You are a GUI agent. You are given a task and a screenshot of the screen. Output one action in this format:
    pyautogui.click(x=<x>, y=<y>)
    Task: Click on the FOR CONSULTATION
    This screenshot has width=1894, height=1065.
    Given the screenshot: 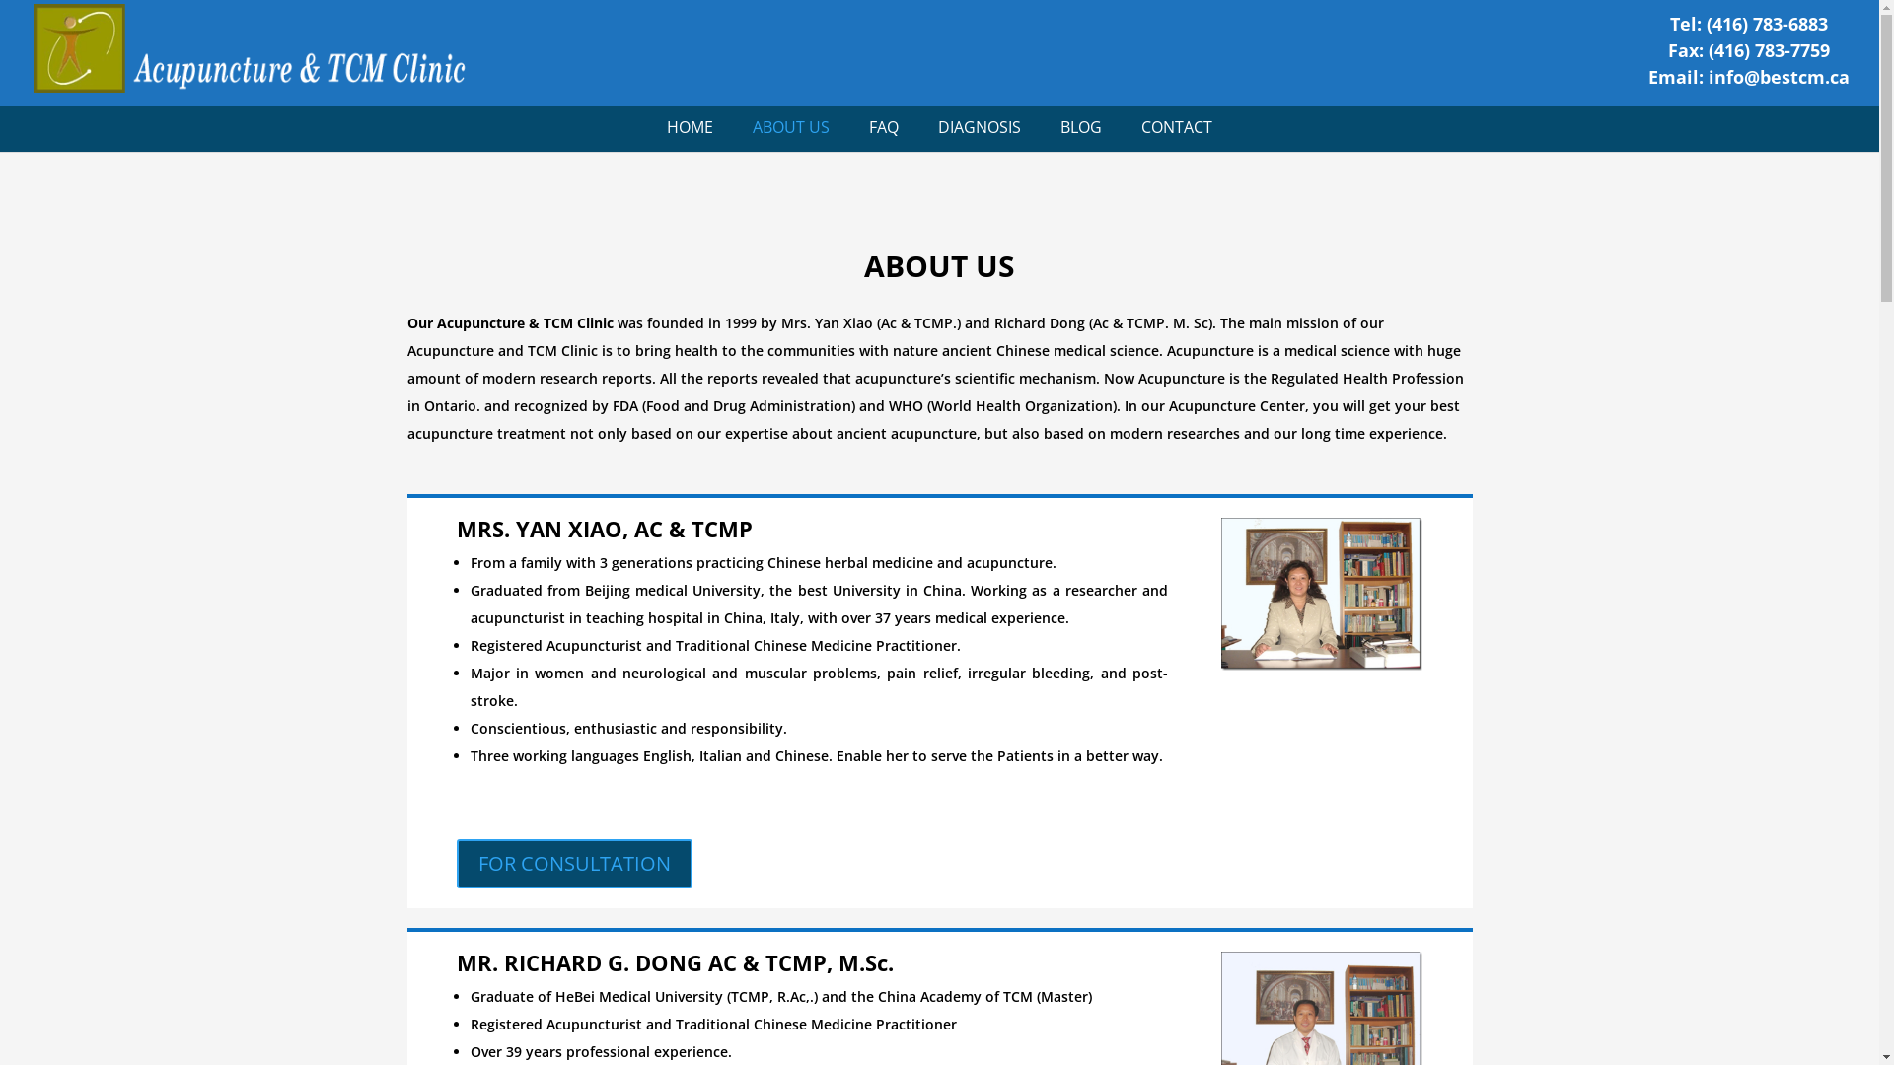 What is the action you would take?
    pyautogui.click(x=574, y=864)
    